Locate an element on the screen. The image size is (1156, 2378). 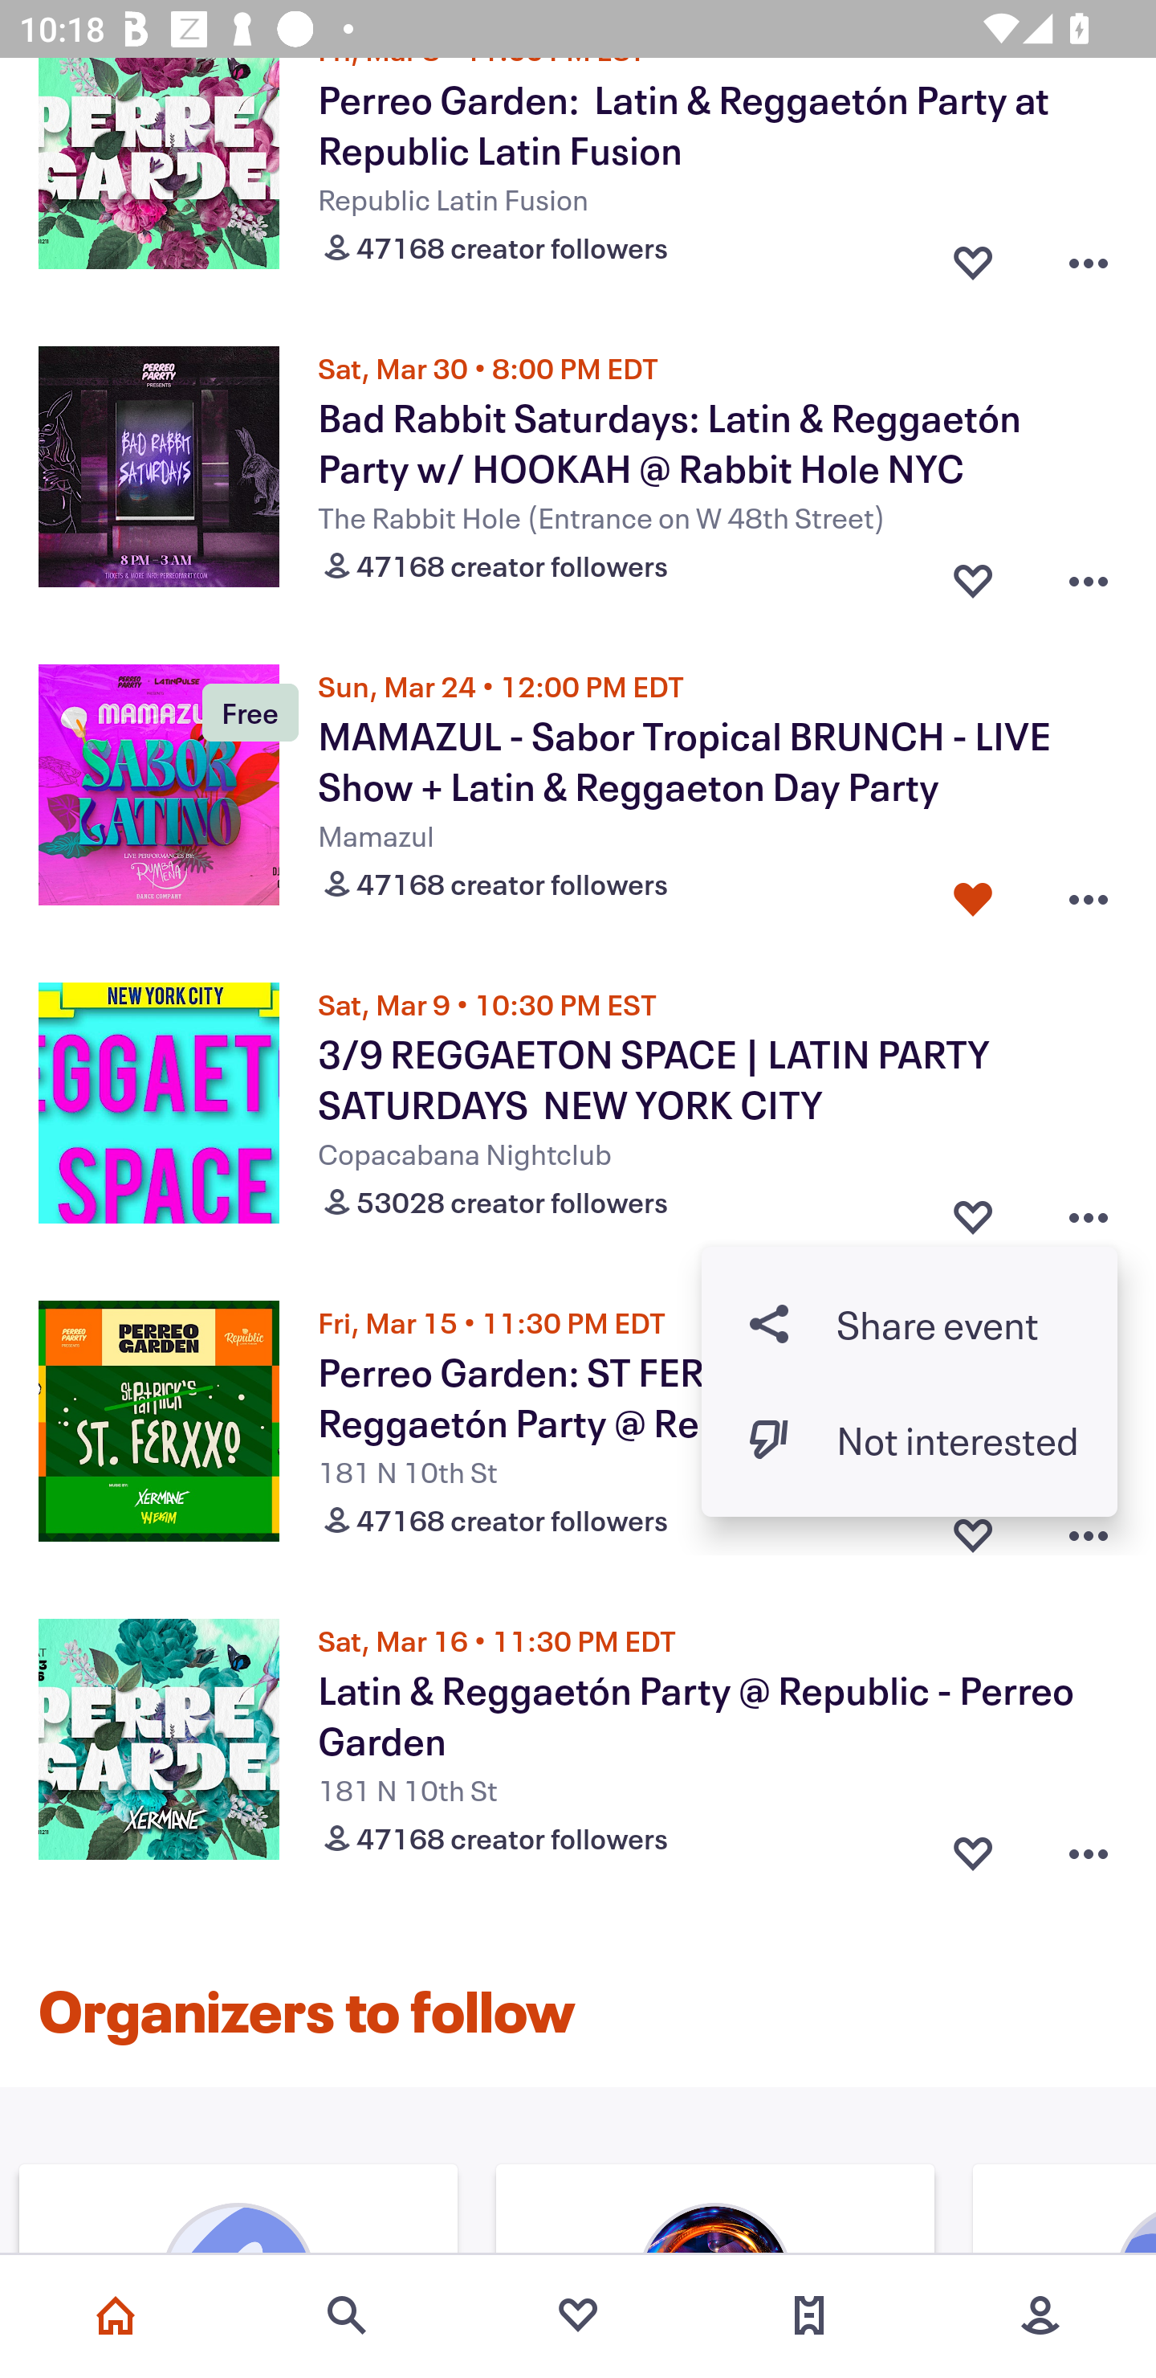
Share button Share event is located at coordinates (910, 1322).